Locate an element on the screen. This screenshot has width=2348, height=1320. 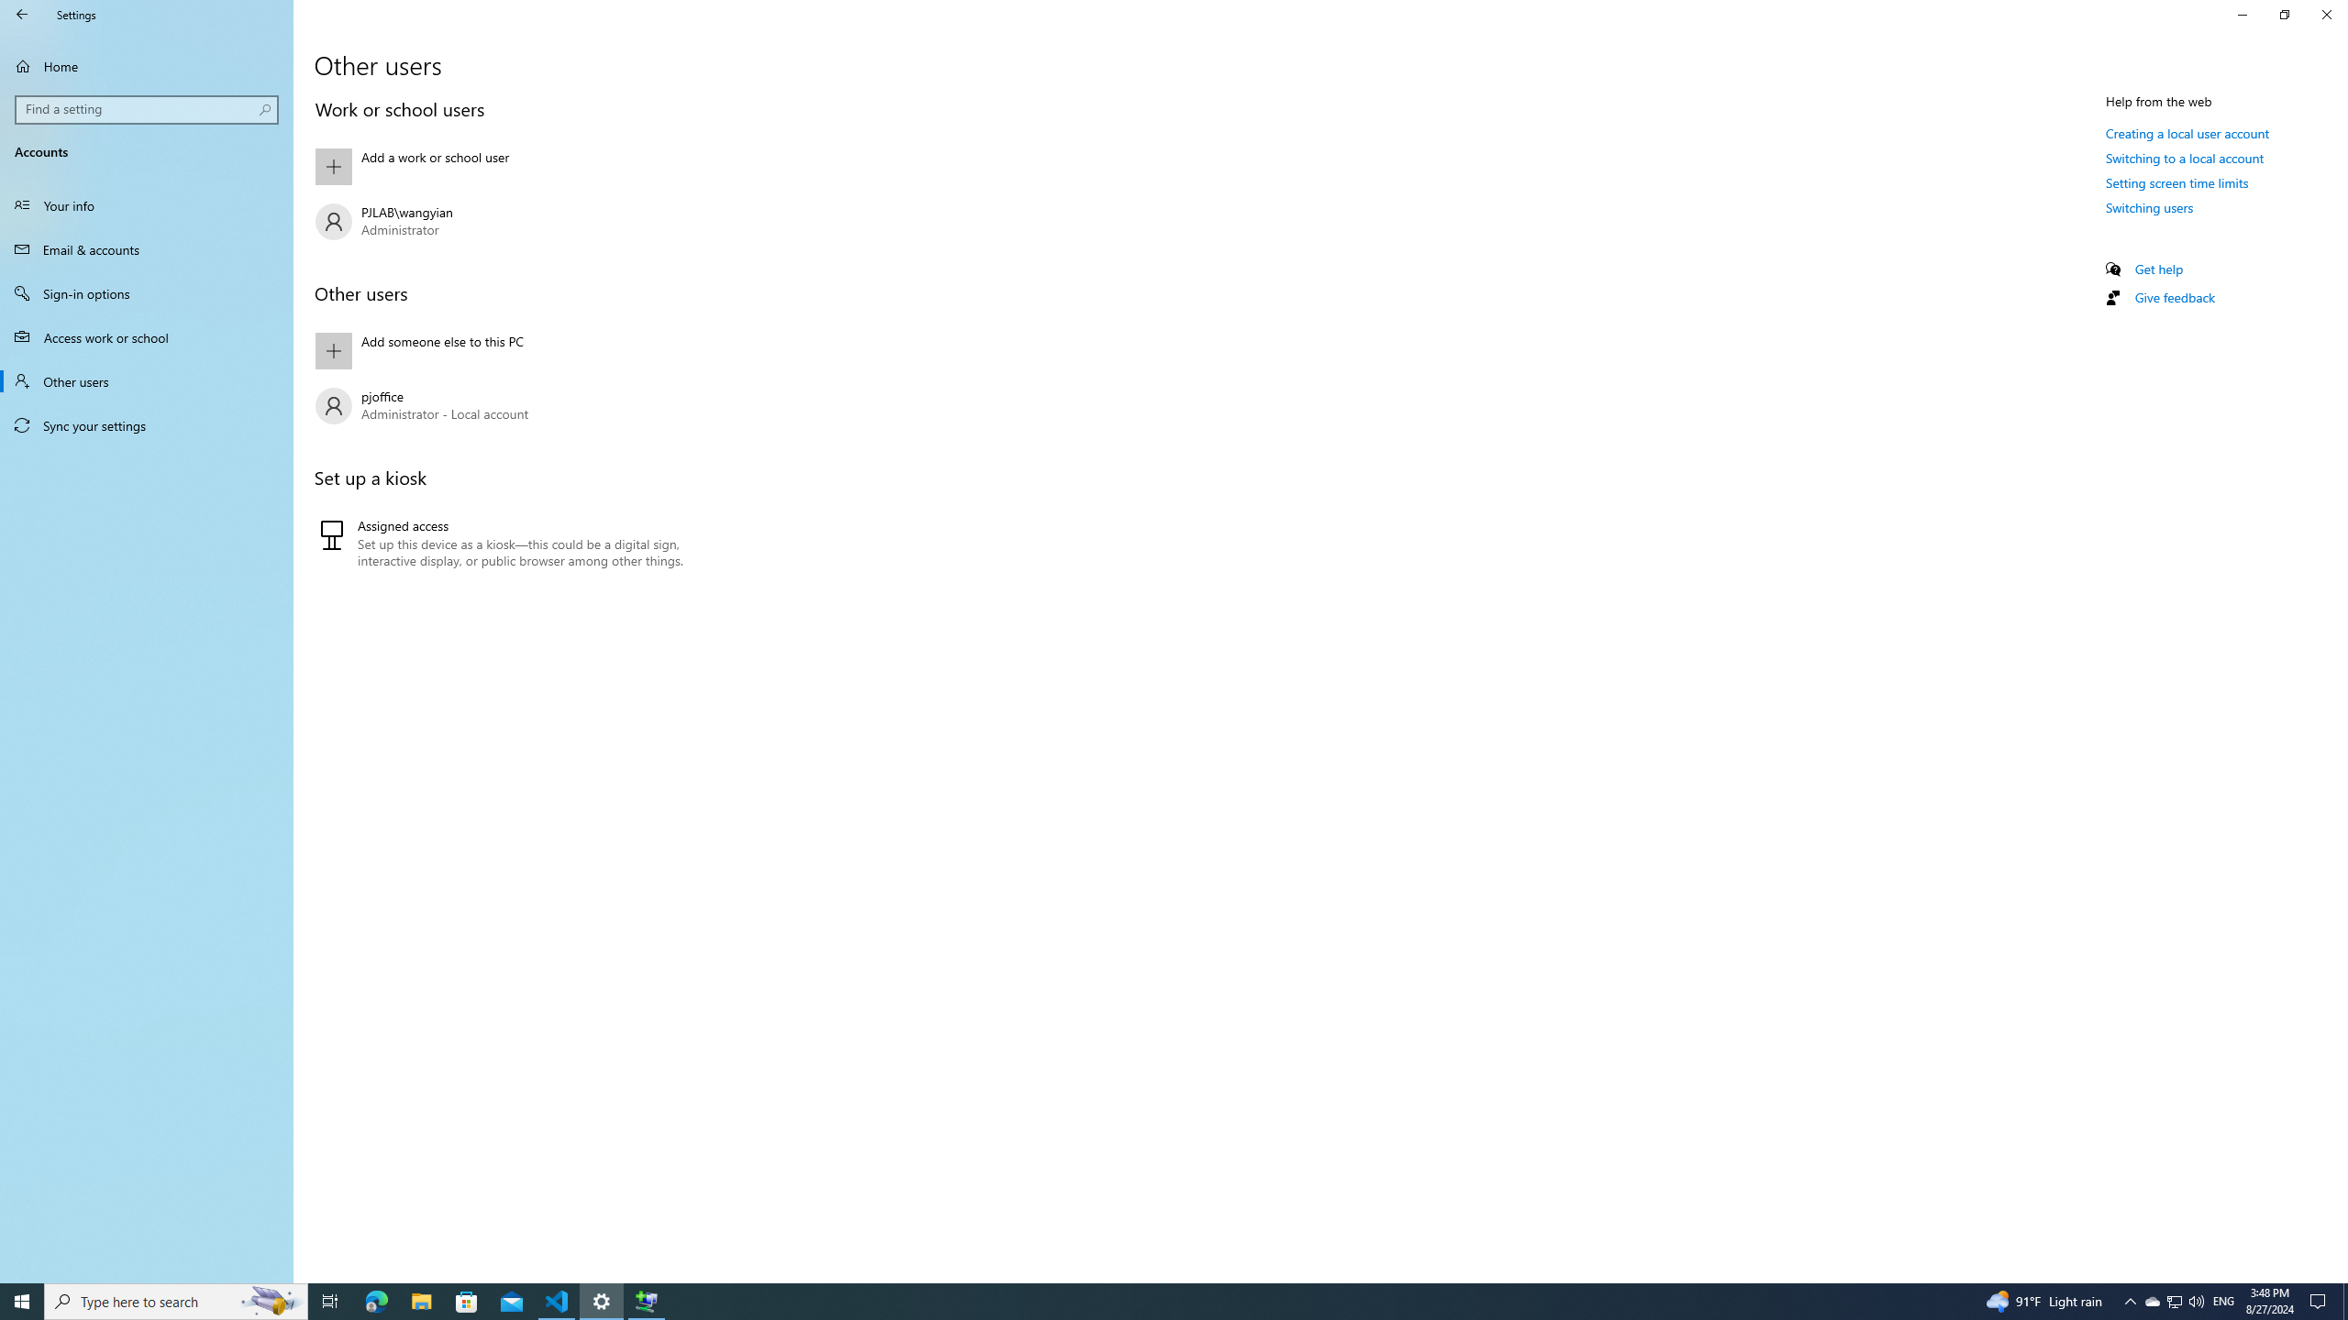
Add someone else to this PC is located at coordinates (2174, 1302).